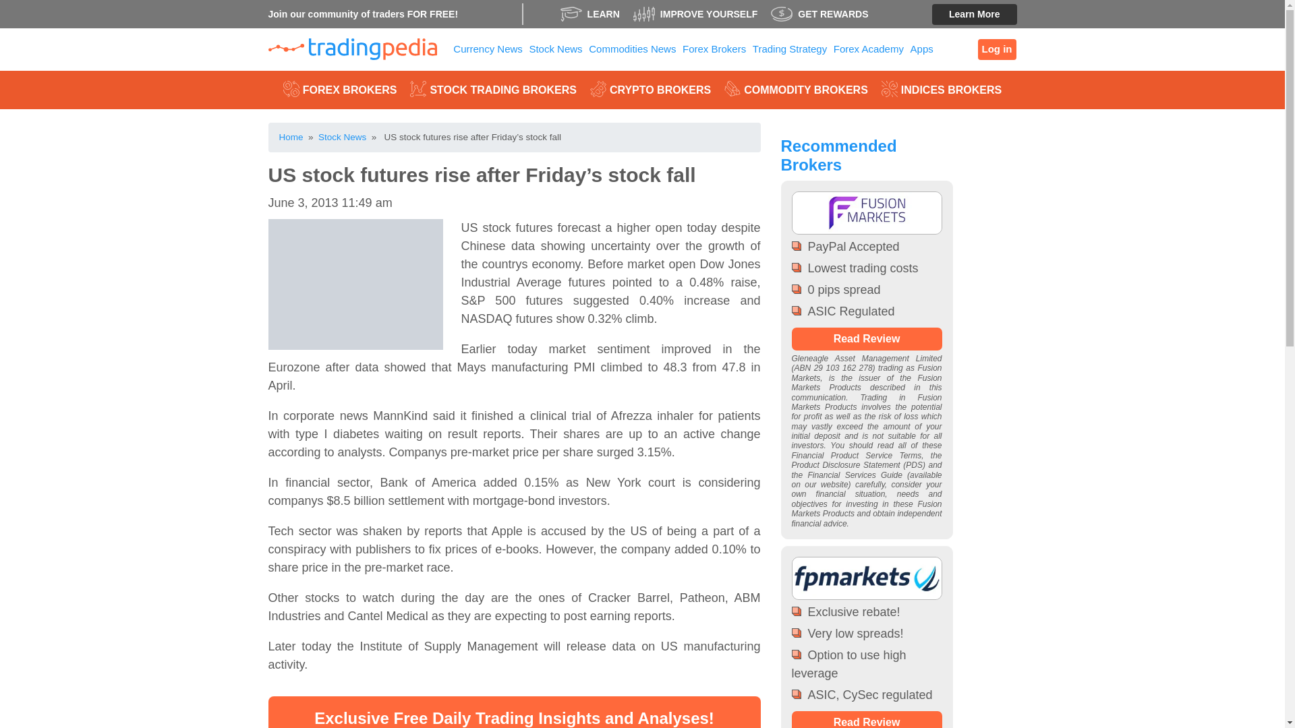 The width and height of the screenshot is (1295, 728). Describe the element at coordinates (869, 49) in the screenshot. I see `Forex Academy` at that location.